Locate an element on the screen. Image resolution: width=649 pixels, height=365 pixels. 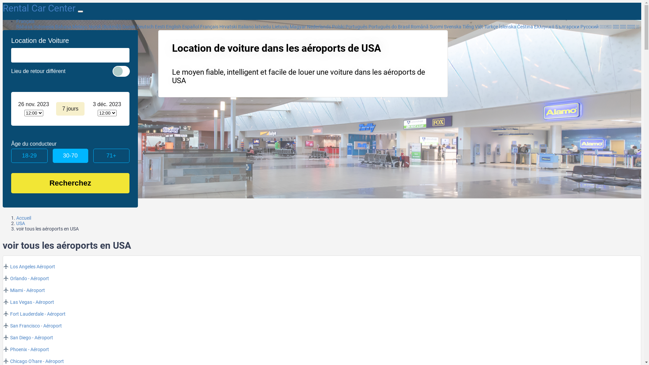
English is located at coordinates (174, 27).